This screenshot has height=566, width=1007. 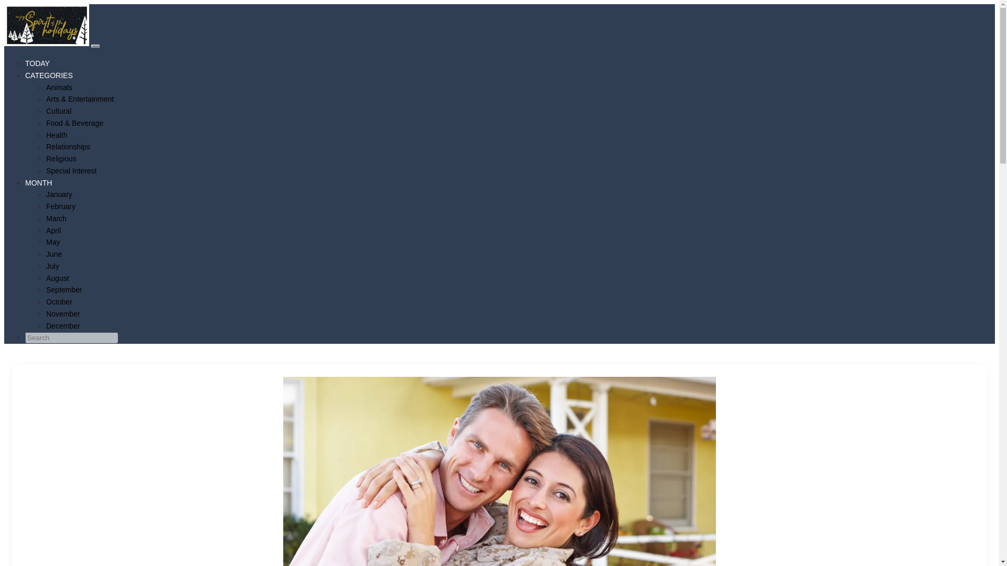 What do you see at coordinates (63, 313) in the screenshot?
I see `November` at bounding box center [63, 313].